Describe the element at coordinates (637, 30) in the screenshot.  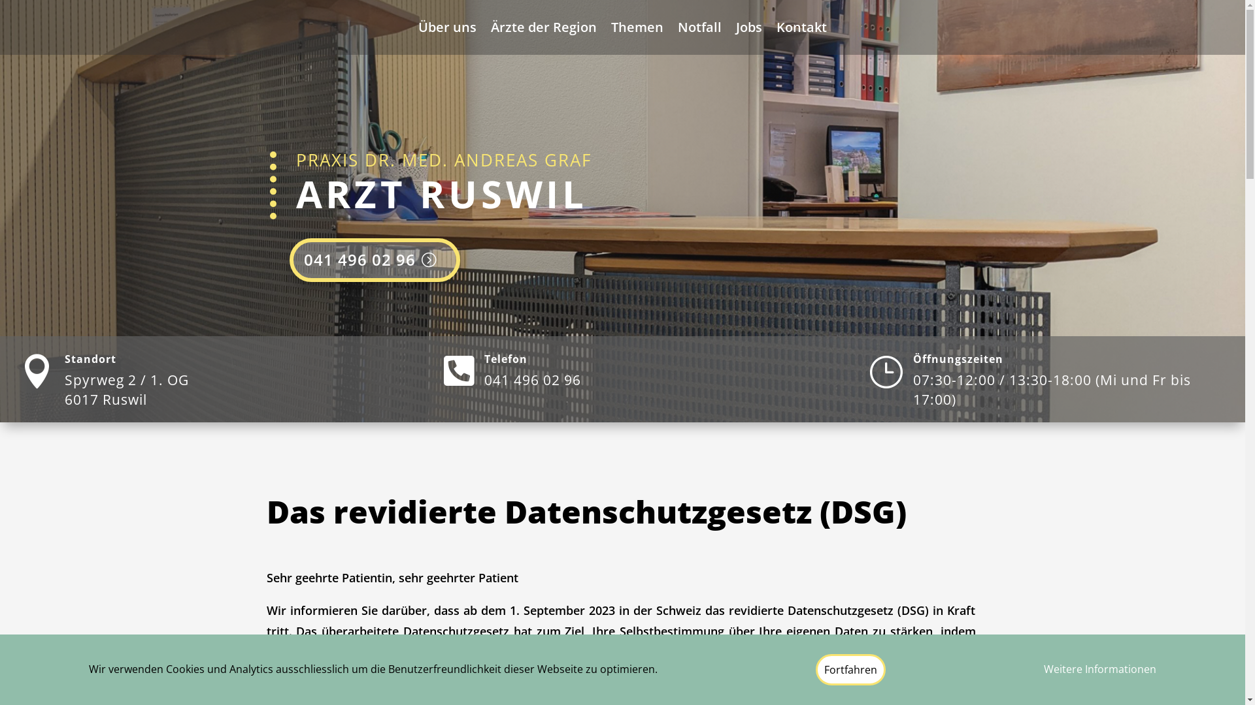
I see `Themen` at that location.